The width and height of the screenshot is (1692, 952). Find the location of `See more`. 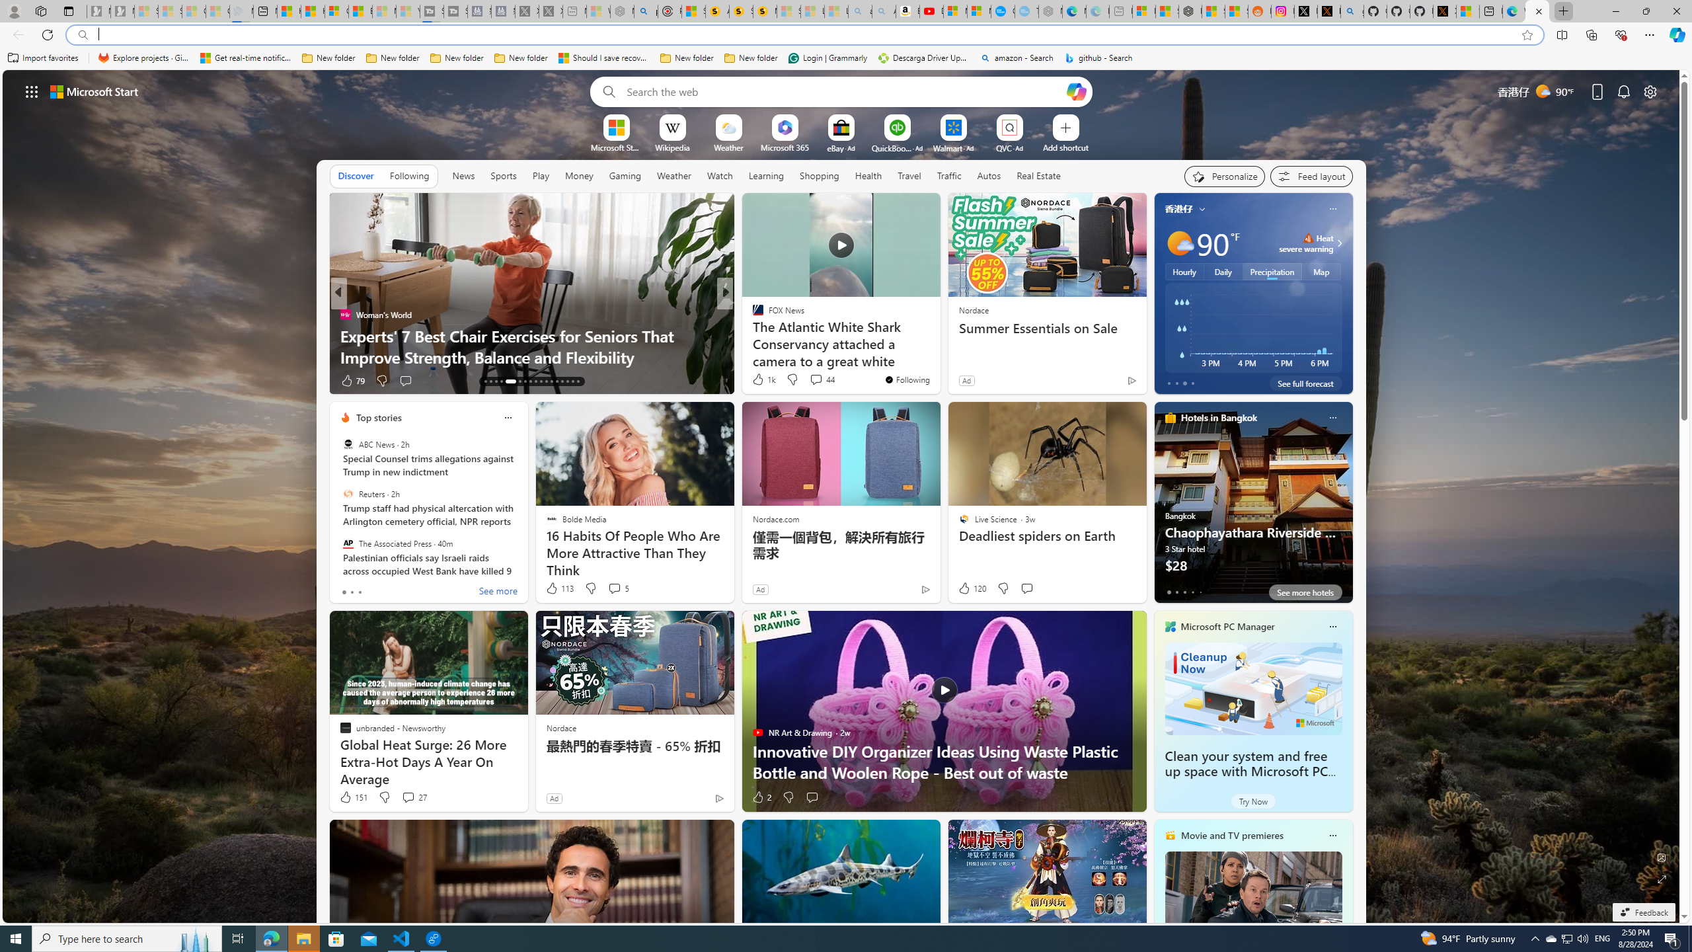

See more is located at coordinates (498, 592).